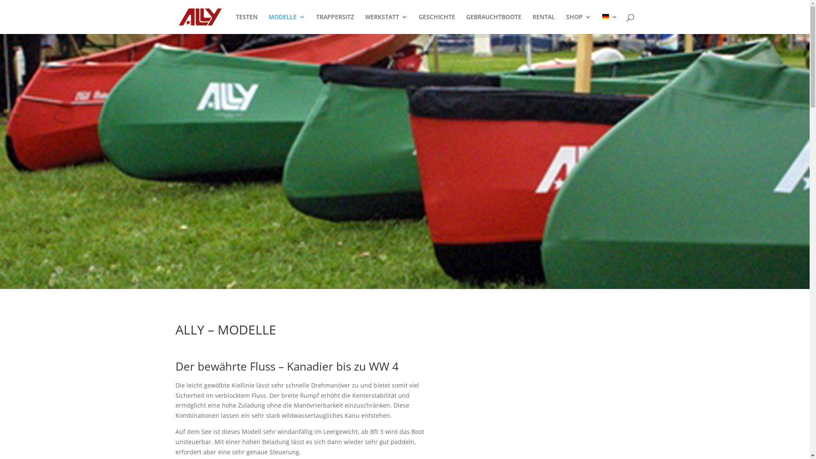 The width and height of the screenshot is (816, 459). What do you see at coordinates (493, 24) in the screenshot?
I see `GEBRAUCHTBOOTE` at bounding box center [493, 24].